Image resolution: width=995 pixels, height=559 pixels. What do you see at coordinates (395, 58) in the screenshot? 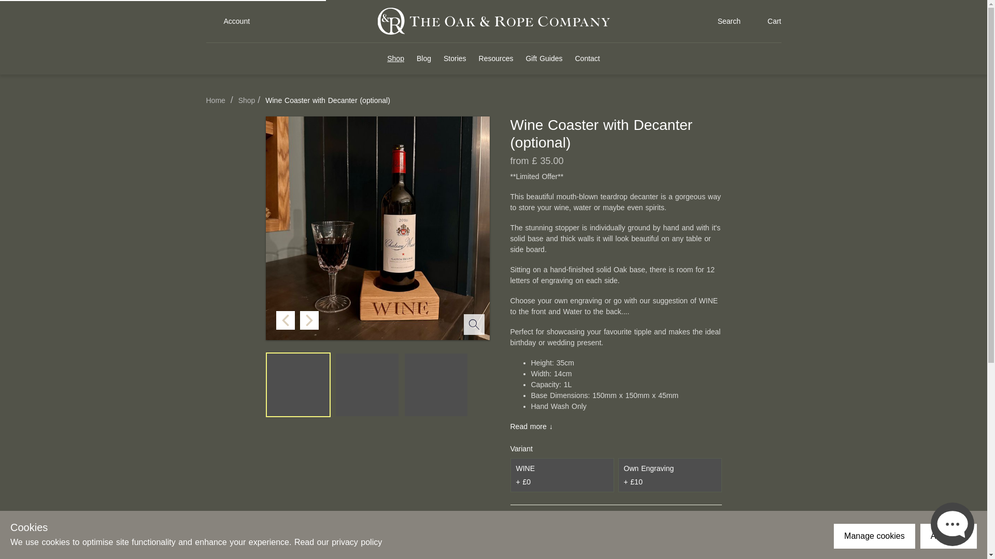
I see `Shop` at bounding box center [395, 58].